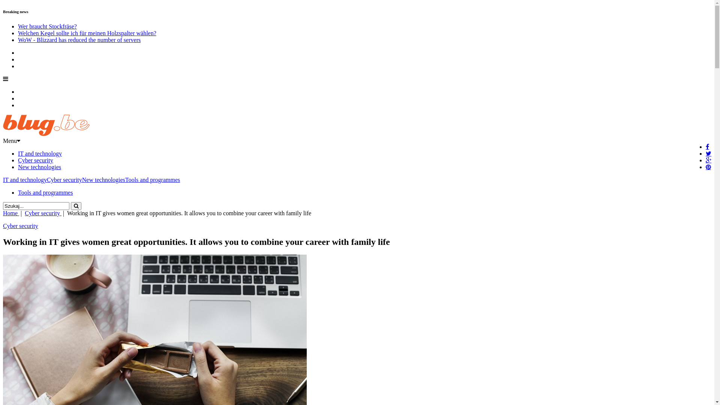 The width and height of the screenshot is (720, 405). What do you see at coordinates (45, 193) in the screenshot?
I see `Tools and programmes` at bounding box center [45, 193].